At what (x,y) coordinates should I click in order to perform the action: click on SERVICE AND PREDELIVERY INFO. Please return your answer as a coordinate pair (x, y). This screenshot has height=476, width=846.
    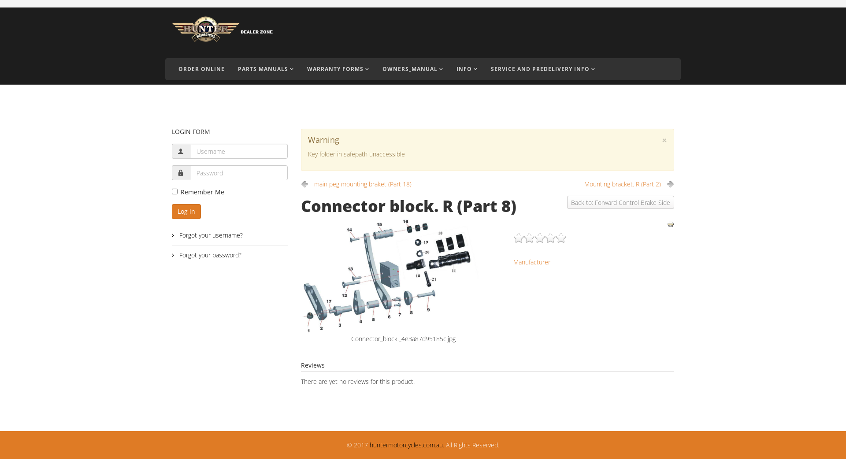
    Looking at the image, I should click on (543, 69).